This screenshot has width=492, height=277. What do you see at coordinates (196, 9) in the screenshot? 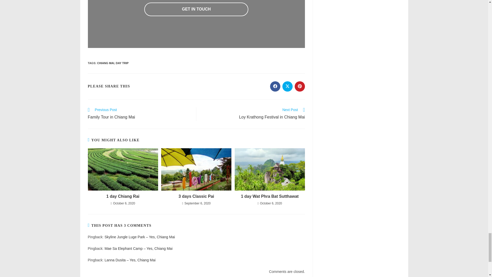
I see `GET IN TOUCH` at bounding box center [196, 9].